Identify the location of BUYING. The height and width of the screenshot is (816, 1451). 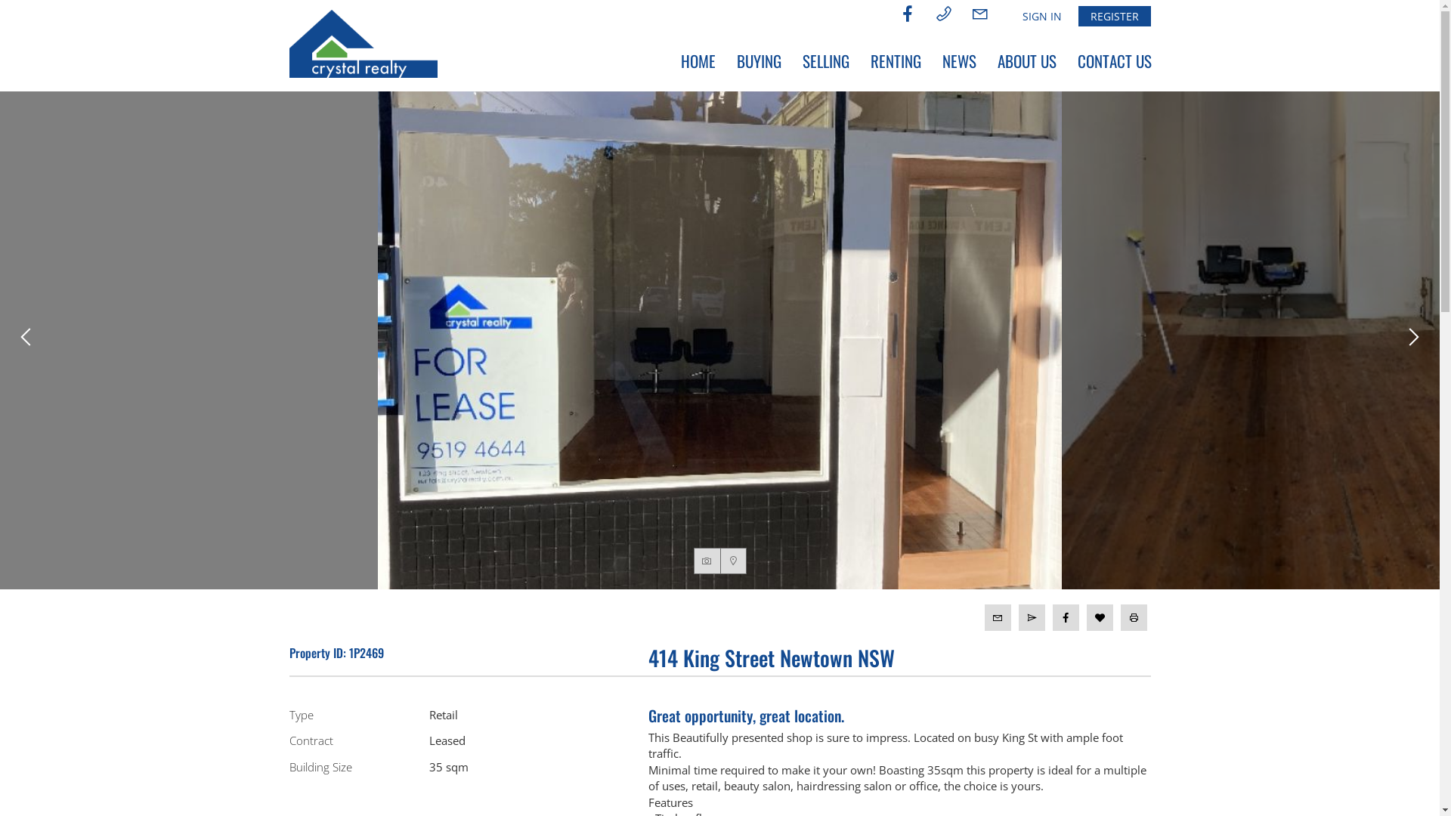
(759, 61).